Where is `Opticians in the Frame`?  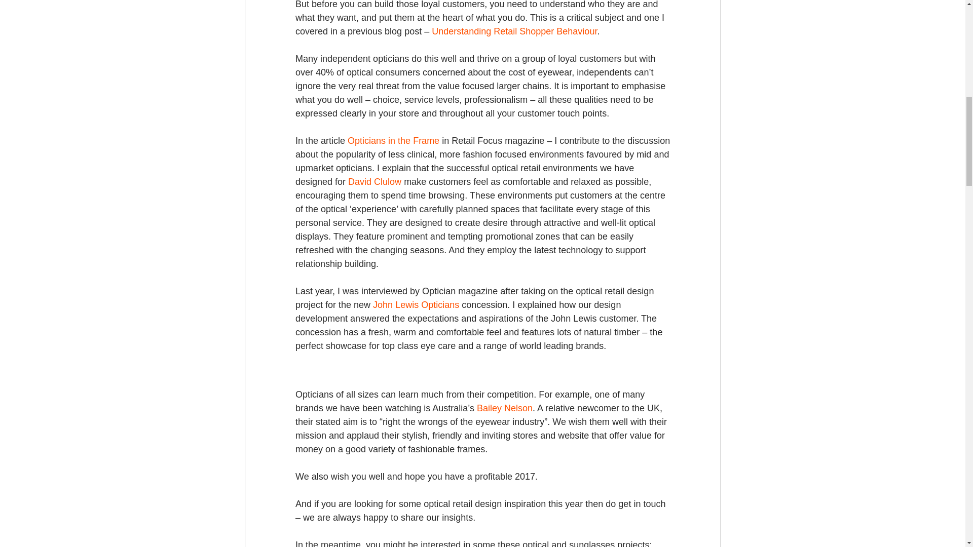
Opticians in the Frame is located at coordinates (393, 141).